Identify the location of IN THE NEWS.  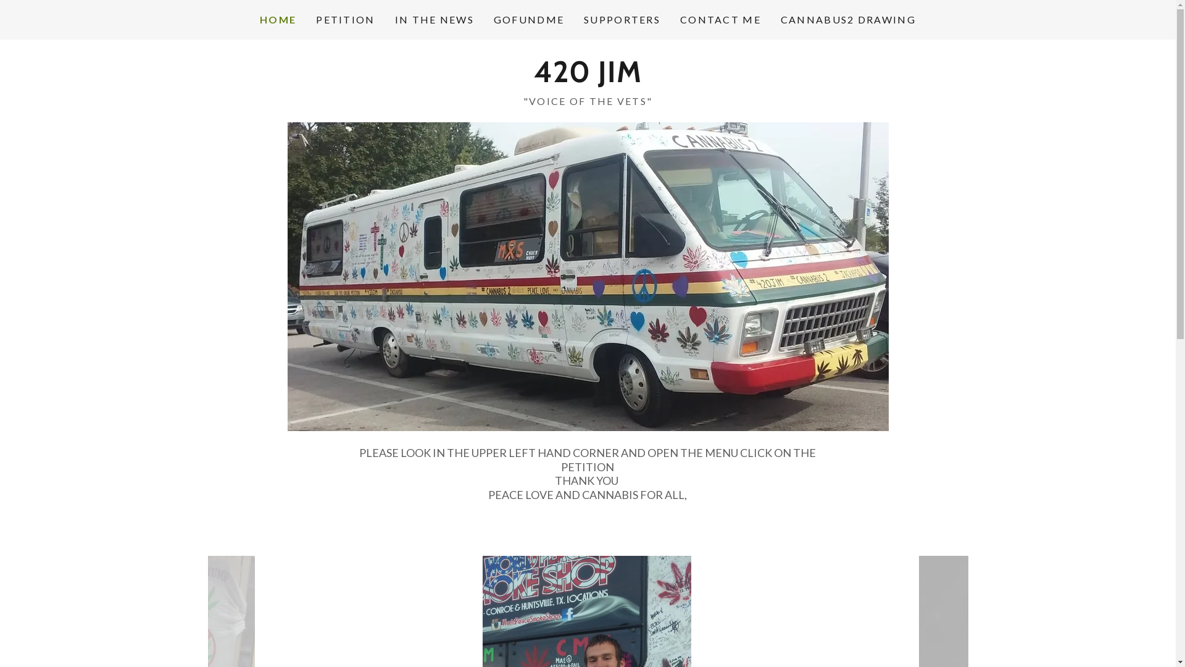
(434, 20).